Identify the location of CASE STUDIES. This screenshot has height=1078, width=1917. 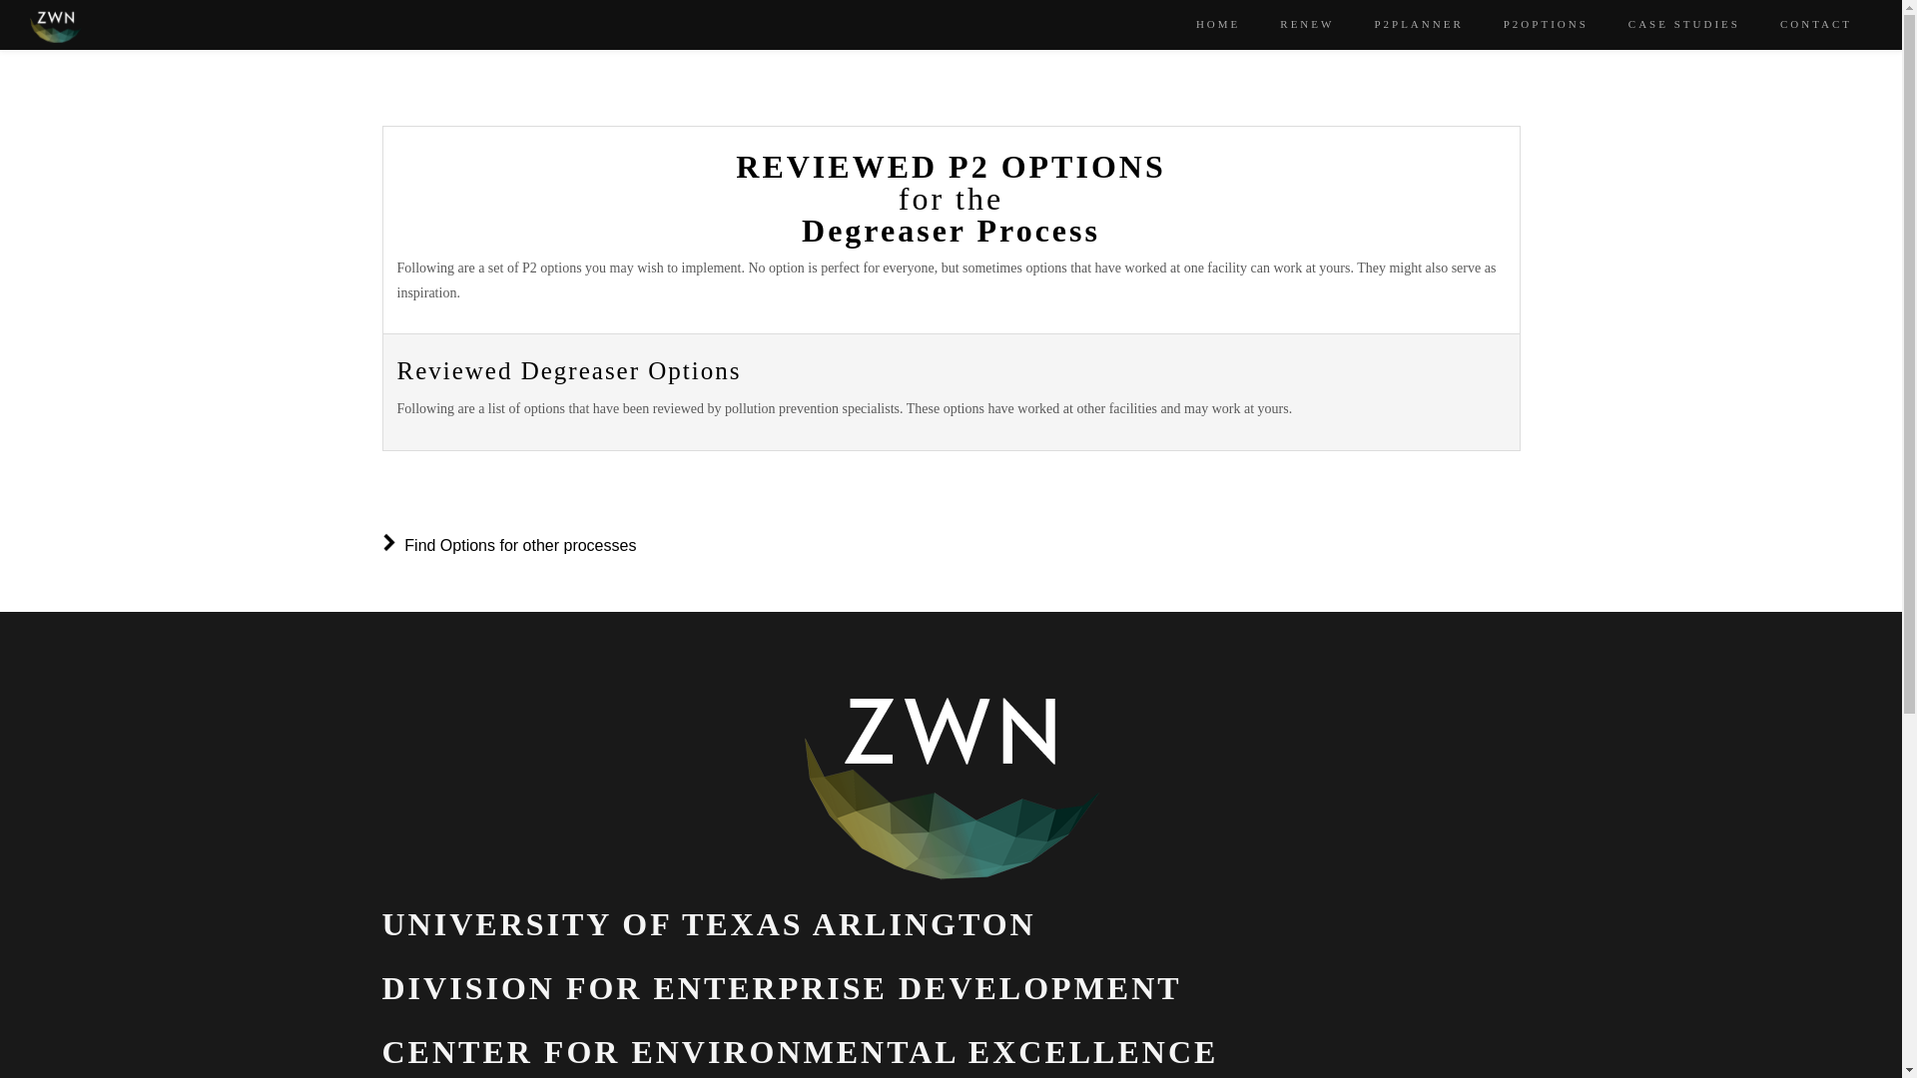
(1683, 23).